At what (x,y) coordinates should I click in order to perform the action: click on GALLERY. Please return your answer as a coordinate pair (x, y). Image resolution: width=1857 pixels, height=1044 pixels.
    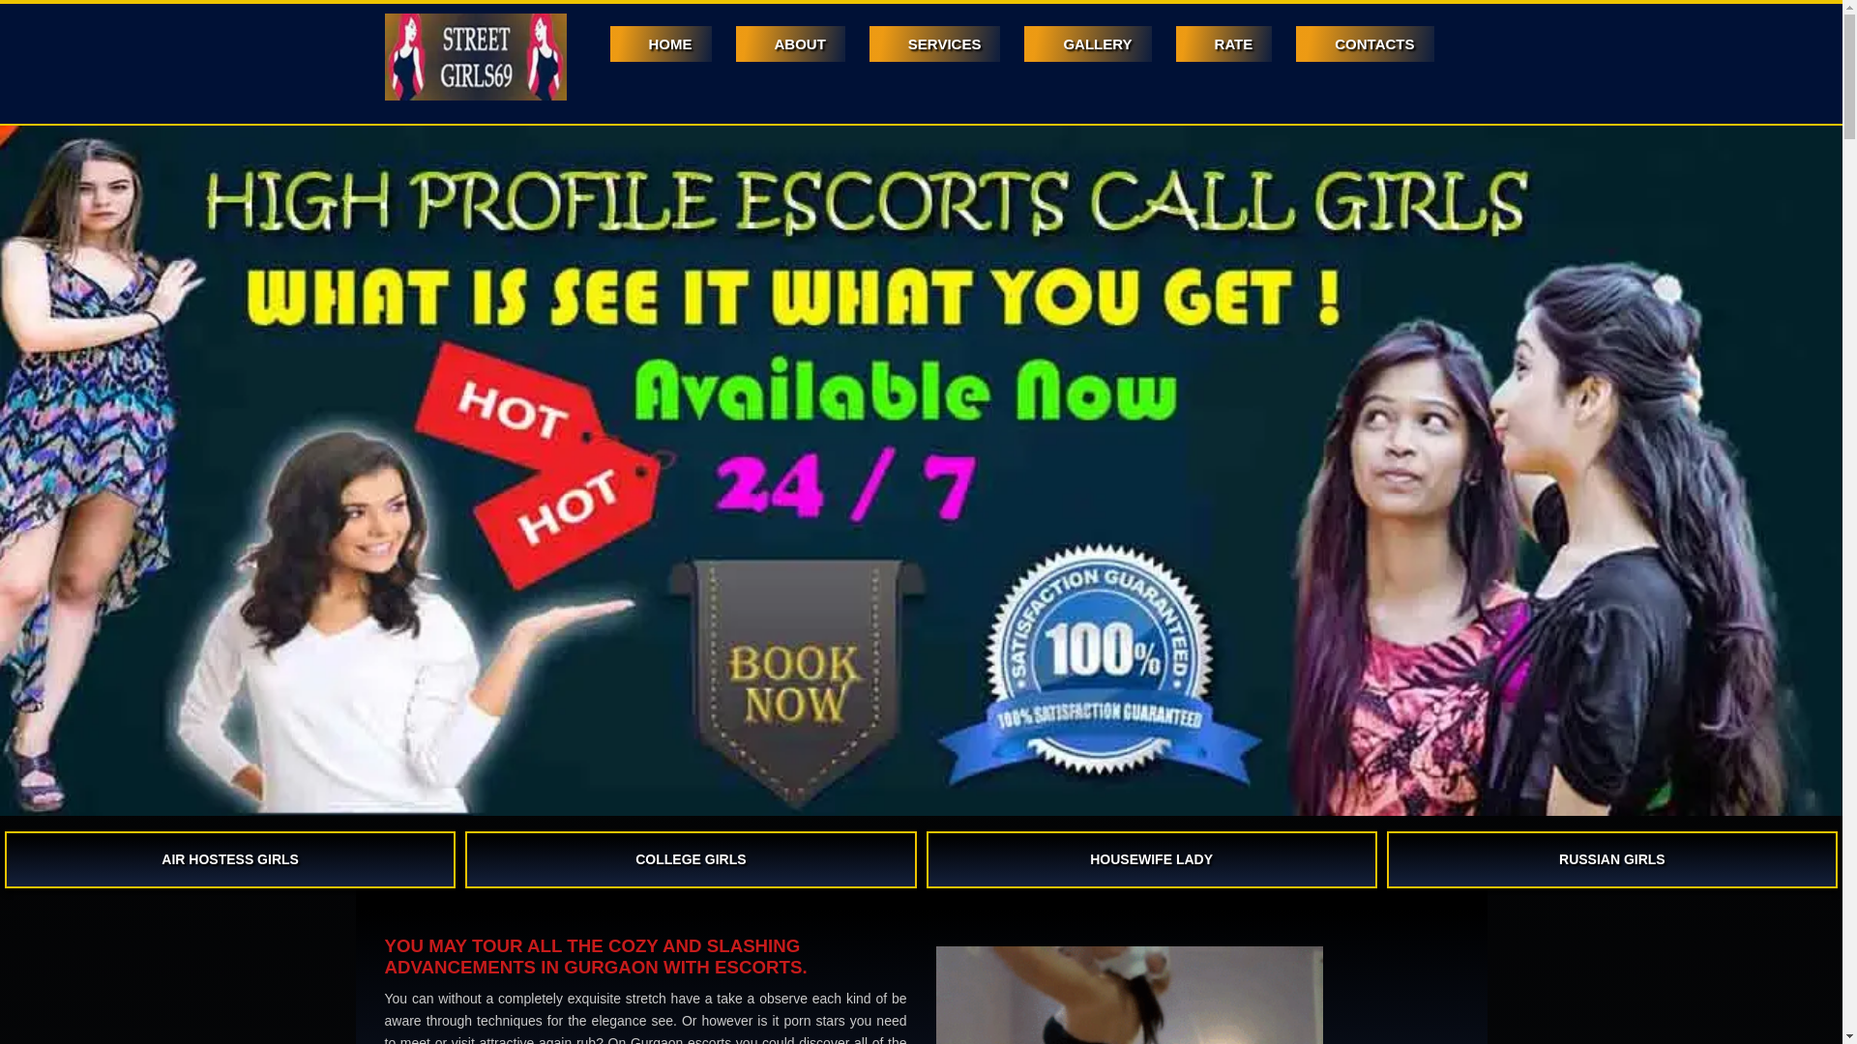
    Looking at the image, I should click on (1087, 43).